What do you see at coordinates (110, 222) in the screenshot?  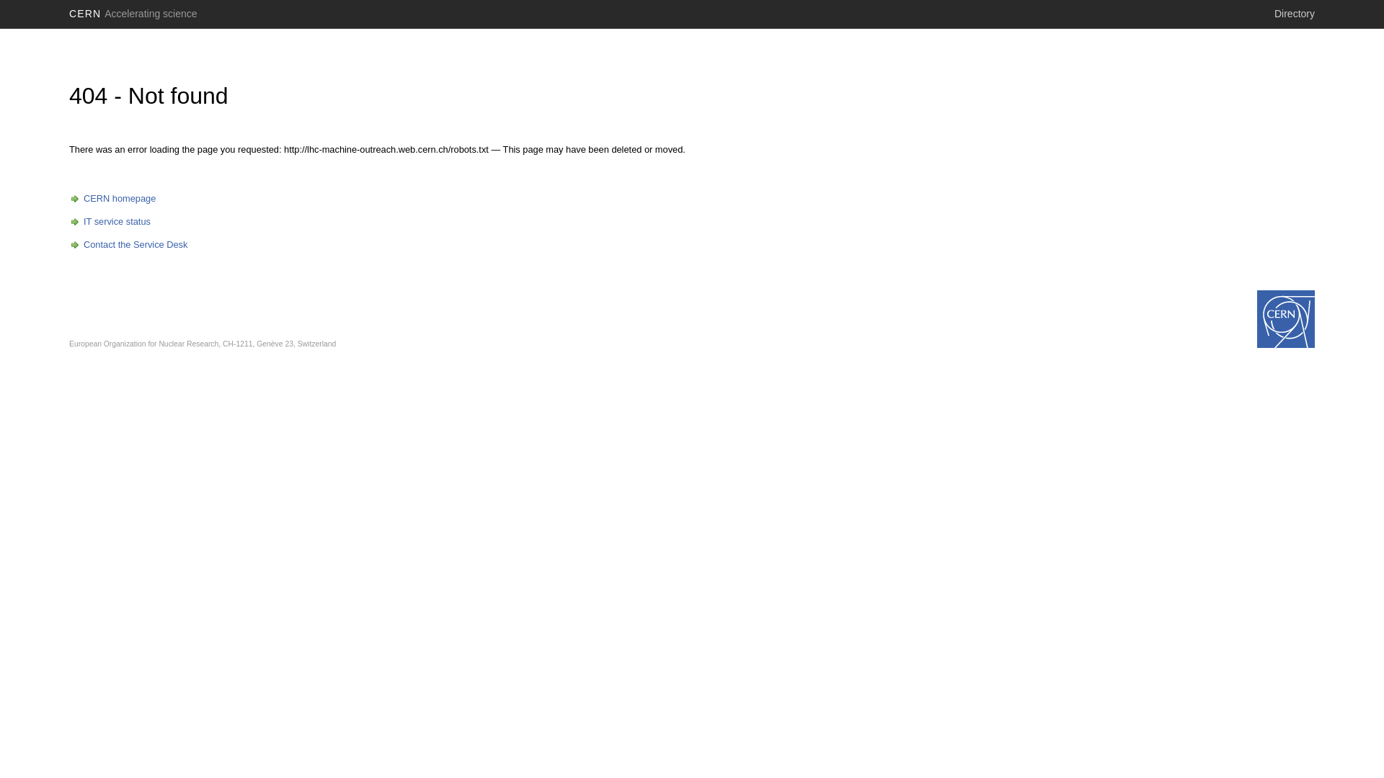 I see `IT service status` at bounding box center [110, 222].